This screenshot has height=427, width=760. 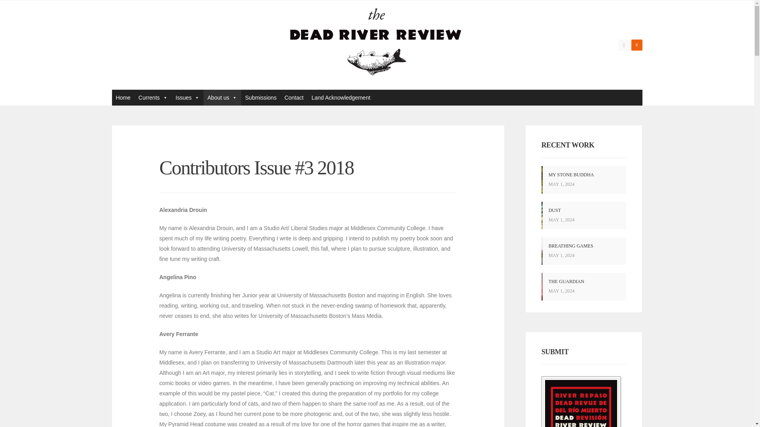 I want to click on The Guardian, so click(x=566, y=282).